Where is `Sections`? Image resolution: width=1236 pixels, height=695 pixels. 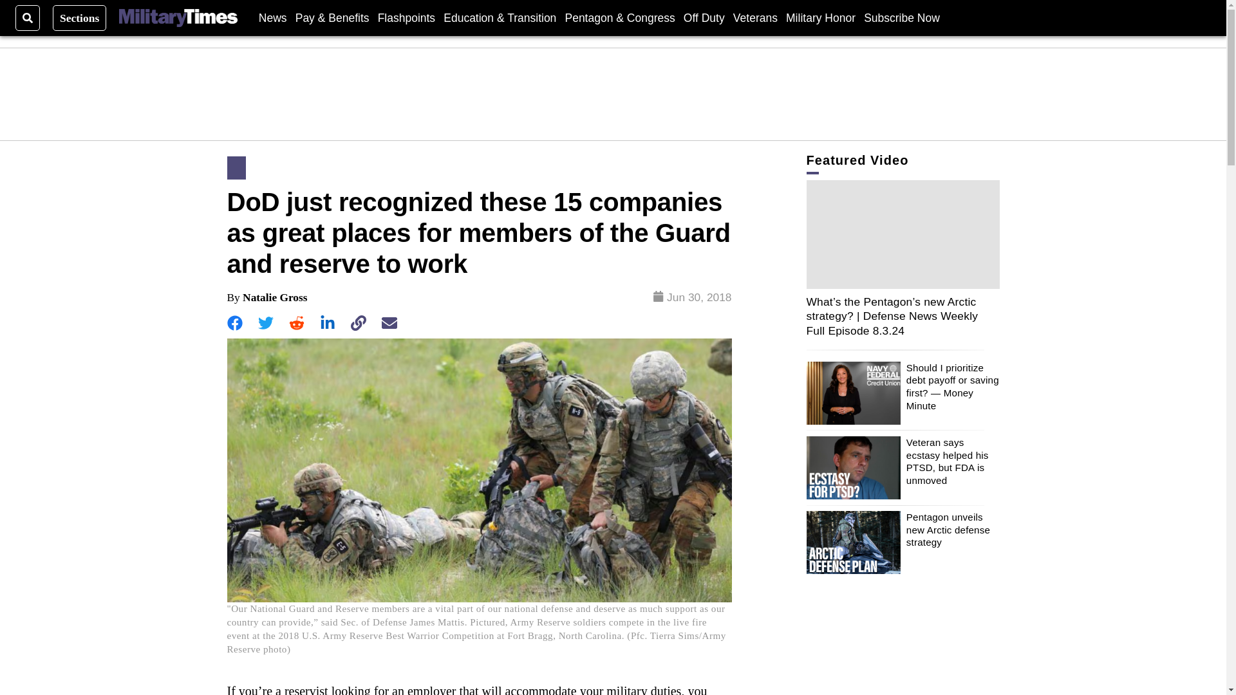 Sections is located at coordinates (80, 17).